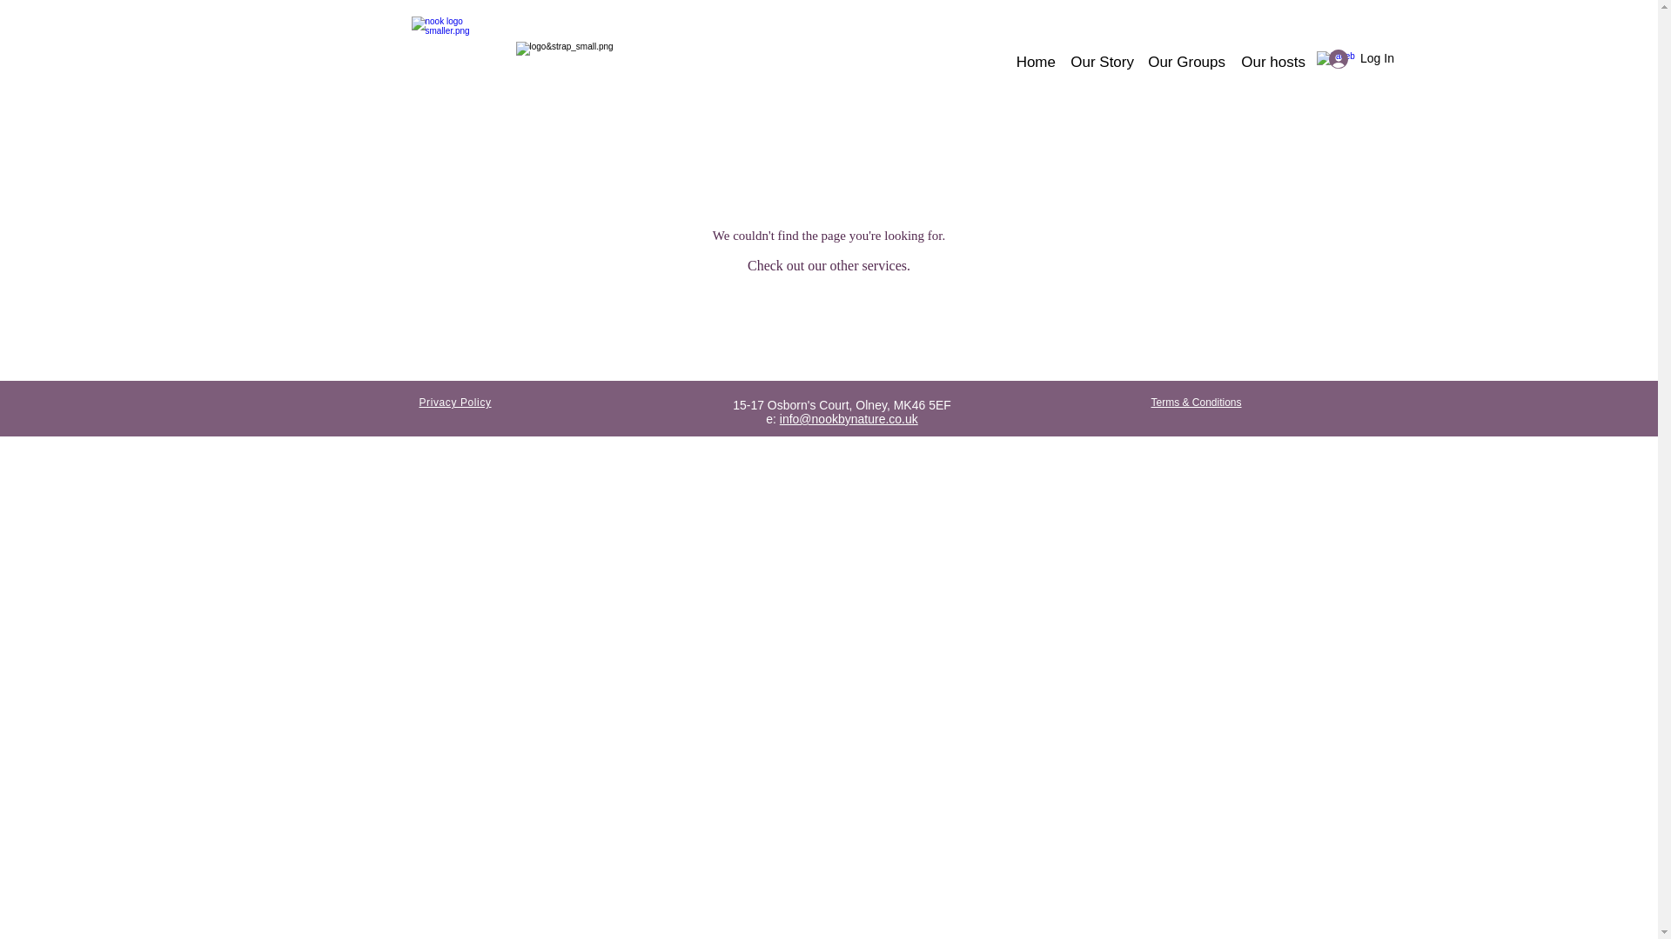  I want to click on Our Groups, so click(1187, 54).